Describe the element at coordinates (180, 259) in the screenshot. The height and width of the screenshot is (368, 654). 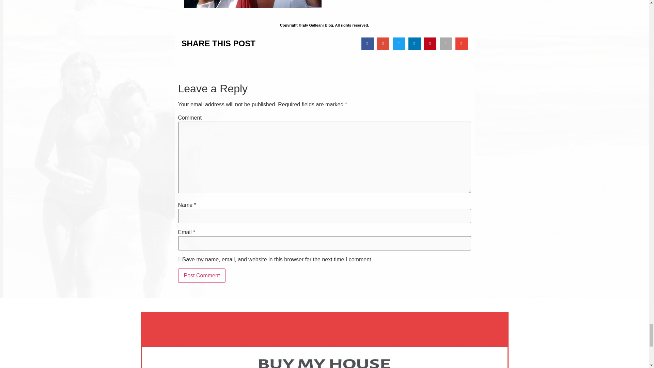
I see `yes` at that location.